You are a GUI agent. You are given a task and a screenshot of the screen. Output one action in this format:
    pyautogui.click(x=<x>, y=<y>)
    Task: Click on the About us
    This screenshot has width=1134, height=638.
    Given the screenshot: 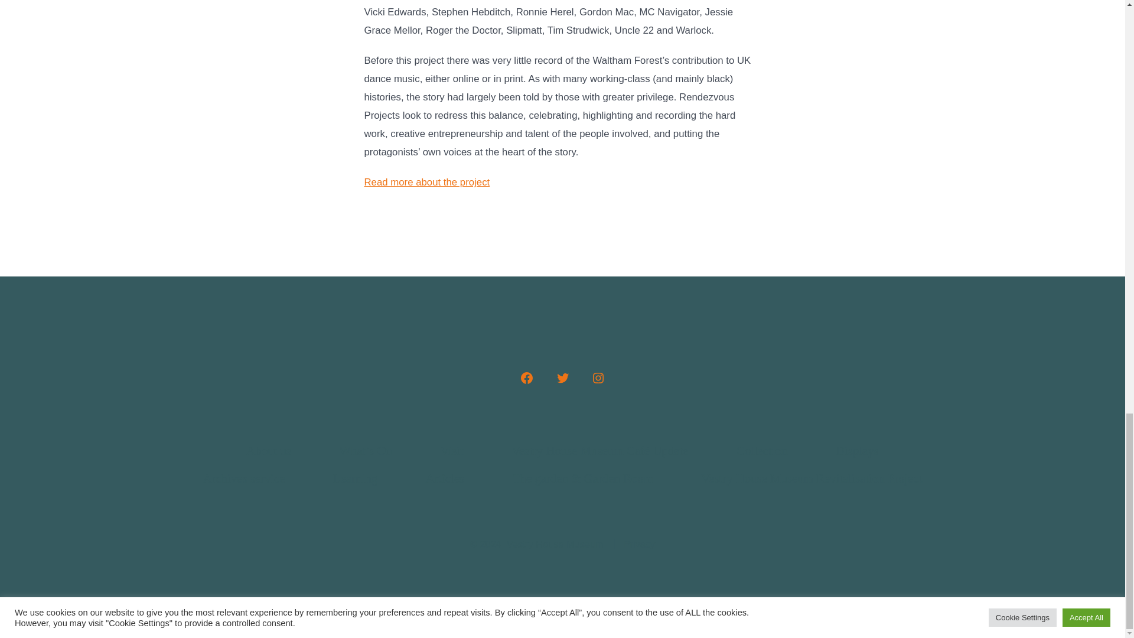 What is the action you would take?
    pyautogui.click(x=268, y=451)
    